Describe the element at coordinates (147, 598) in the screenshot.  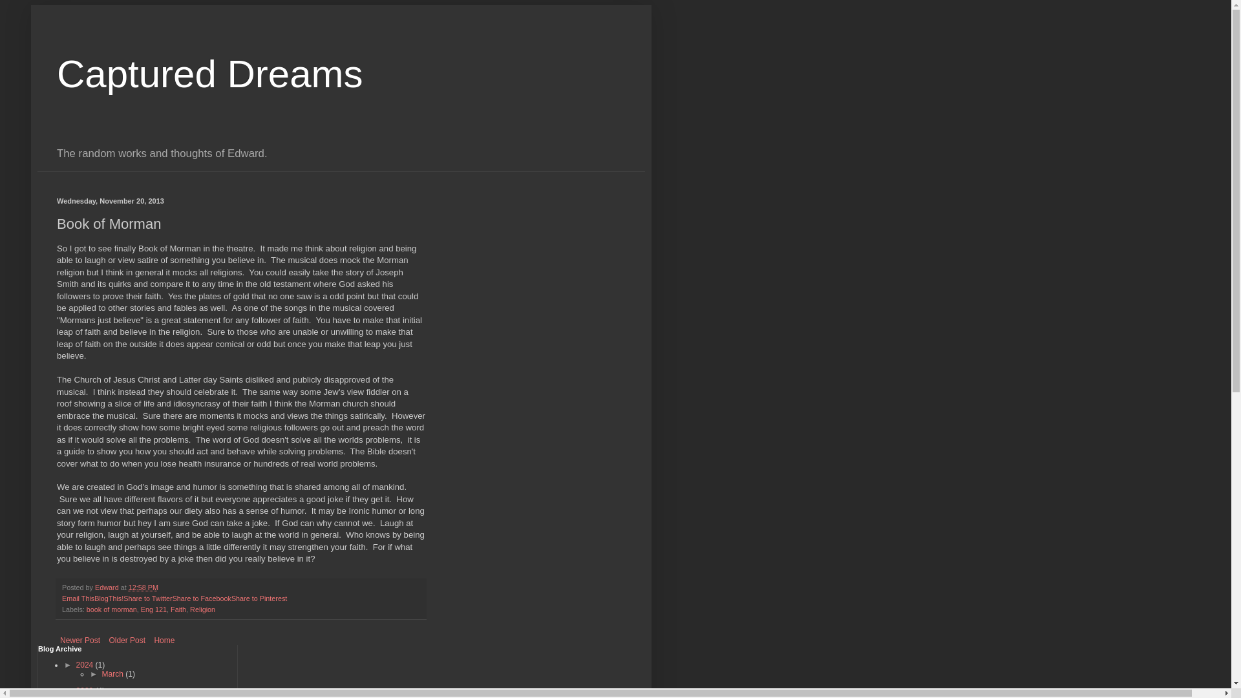
I see `Share to Twitter` at that location.